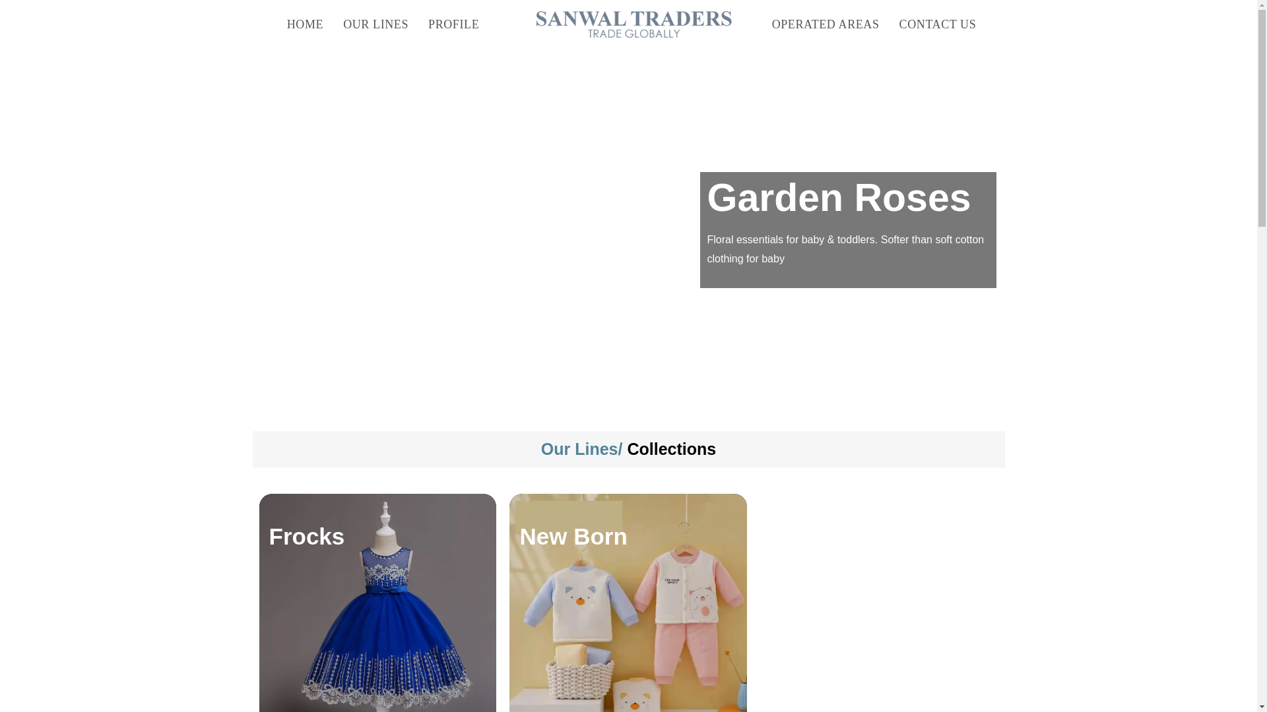  What do you see at coordinates (453, 24) in the screenshot?
I see `PROFILE` at bounding box center [453, 24].